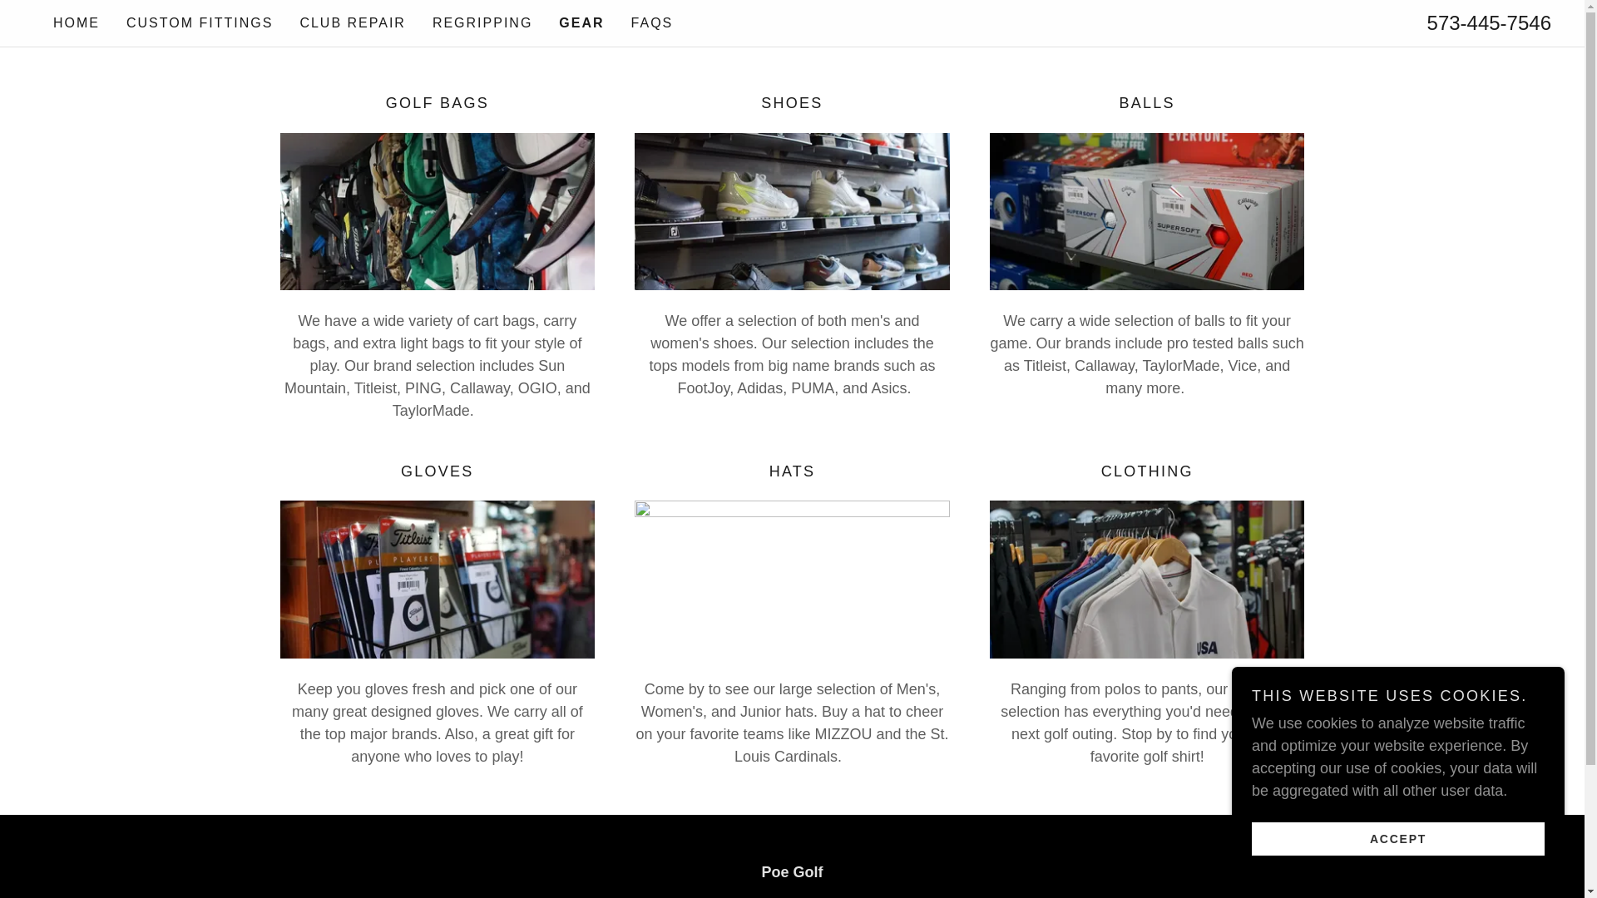 The image size is (1597, 898). What do you see at coordinates (77, 23) in the screenshot?
I see `HOME` at bounding box center [77, 23].